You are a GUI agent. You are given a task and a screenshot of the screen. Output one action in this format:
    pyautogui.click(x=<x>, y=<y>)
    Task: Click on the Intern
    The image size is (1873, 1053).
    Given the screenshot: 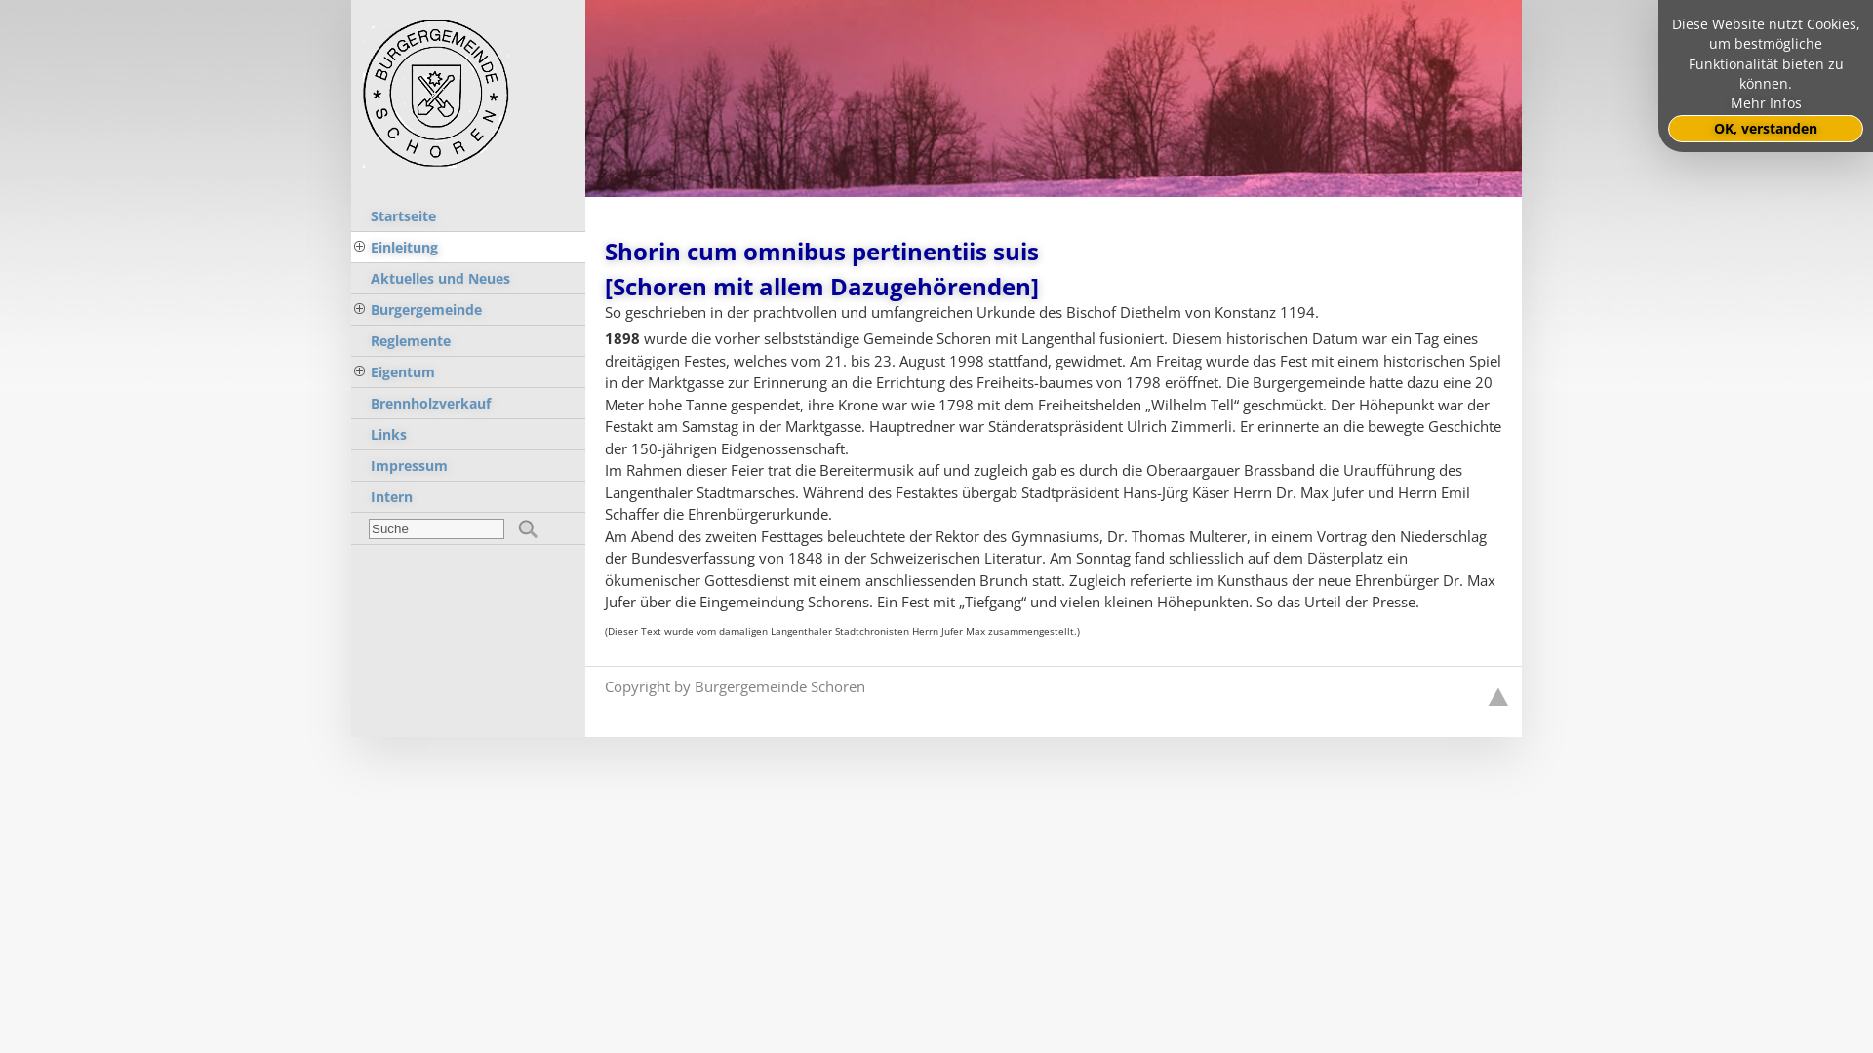 What is the action you would take?
    pyautogui.click(x=468, y=497)
    